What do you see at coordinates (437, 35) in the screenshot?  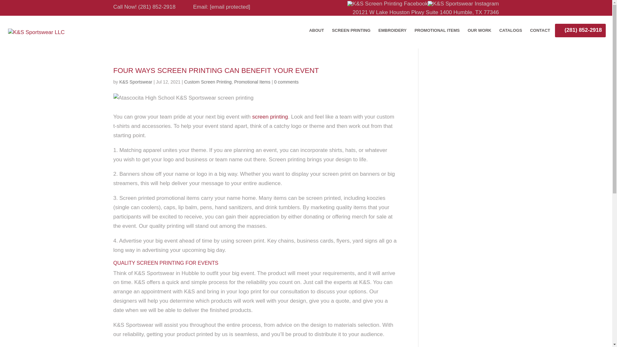 I see `PROMOTIONAL ITEMS` at bounding box center [437, 35].